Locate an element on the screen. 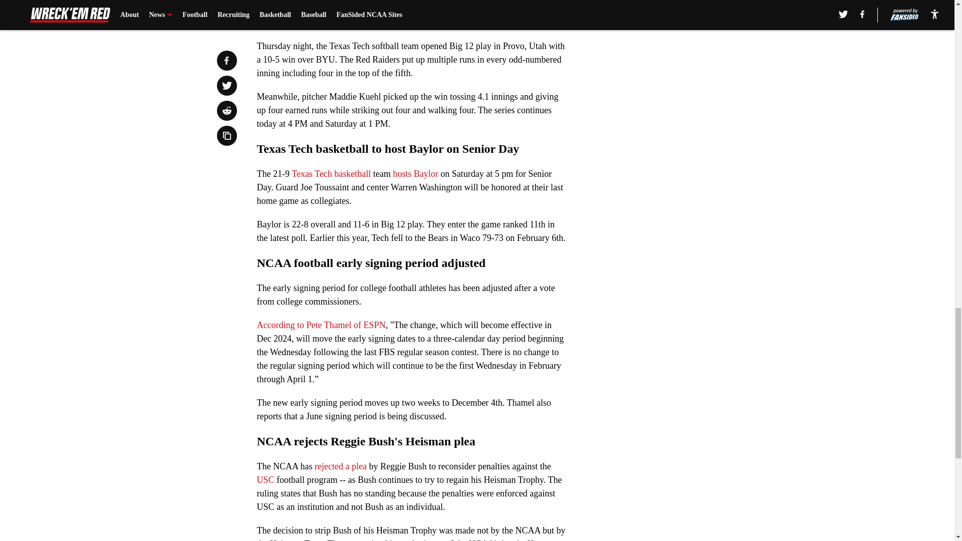 This screenshot has height=541, width=962. Texas Tech basketball is located at coordinates (332, 173).